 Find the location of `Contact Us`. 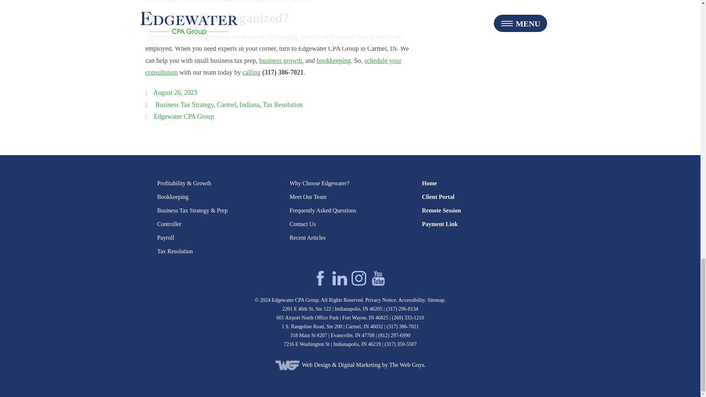

Contact Us is located at coordinates (302, 224).